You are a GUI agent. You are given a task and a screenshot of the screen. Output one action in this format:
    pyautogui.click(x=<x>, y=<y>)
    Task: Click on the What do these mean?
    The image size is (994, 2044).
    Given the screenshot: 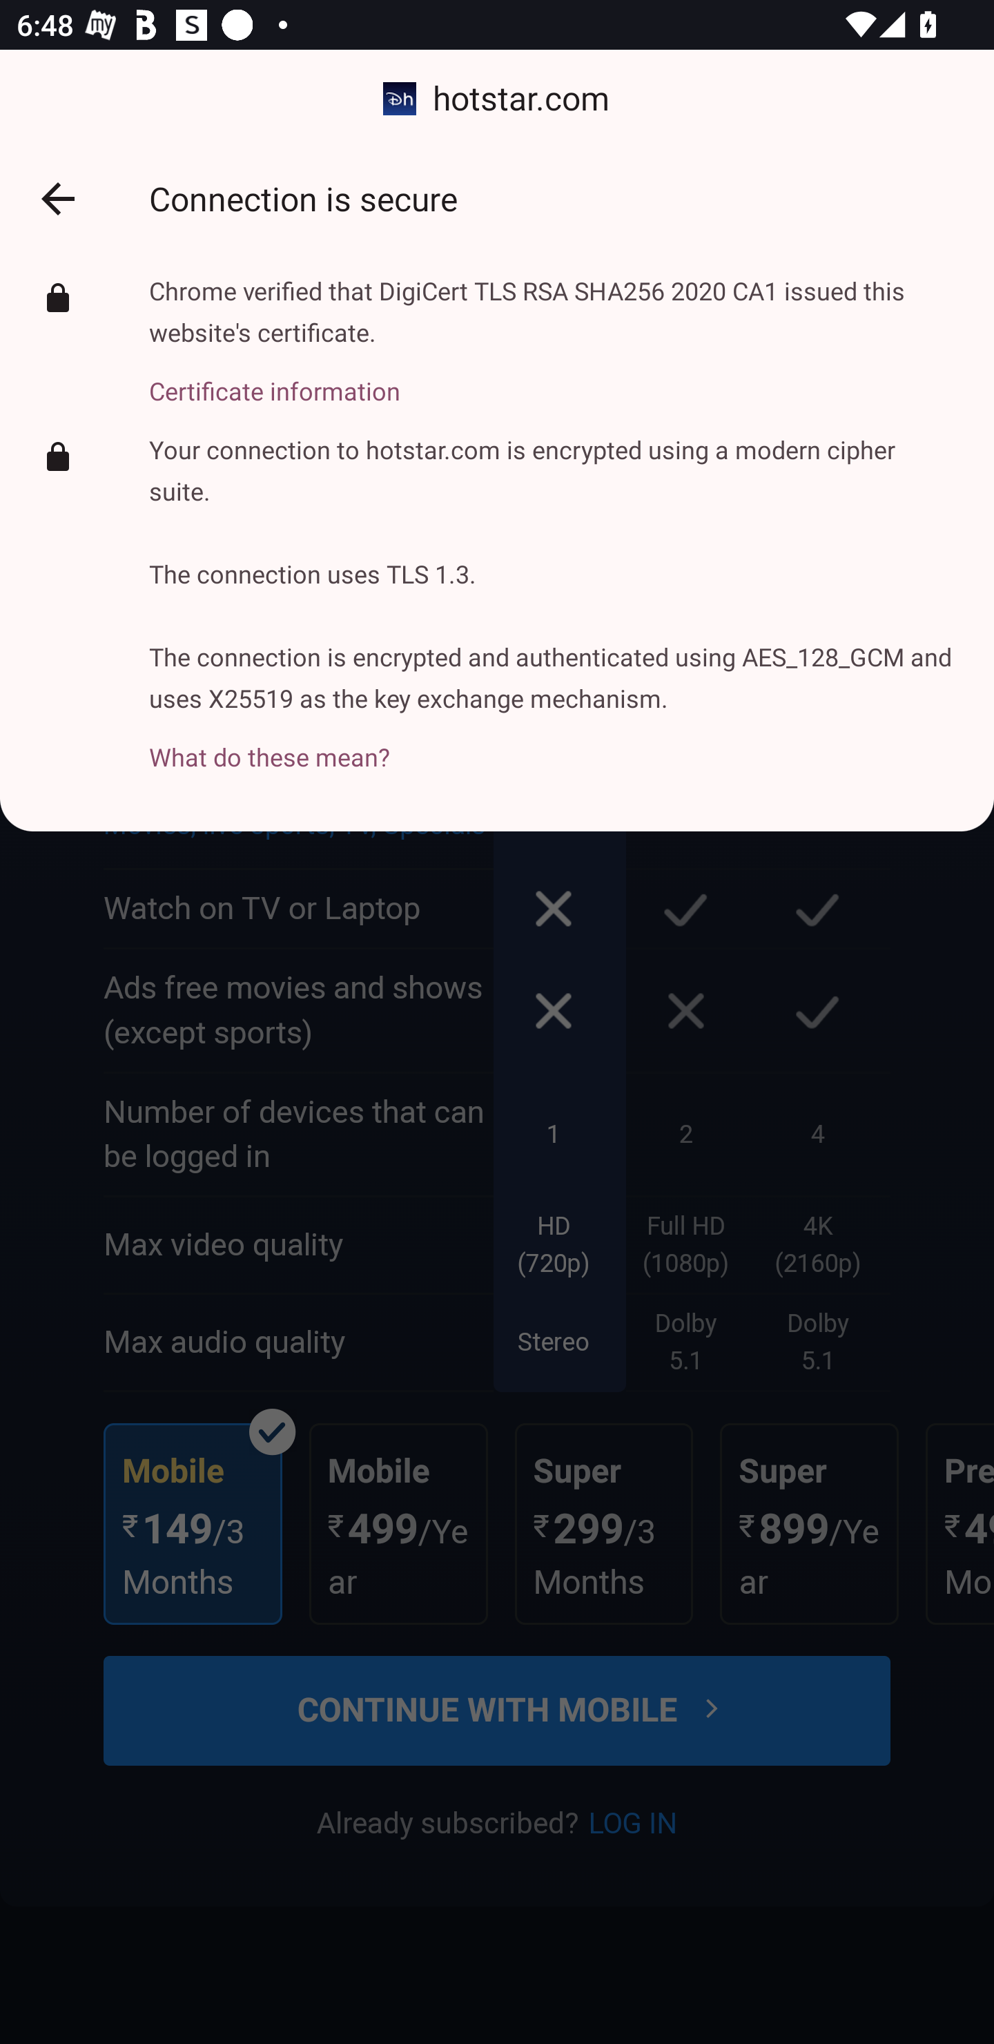 What is the action you would take?
    pyautogui.click(x=555, y=744)
    